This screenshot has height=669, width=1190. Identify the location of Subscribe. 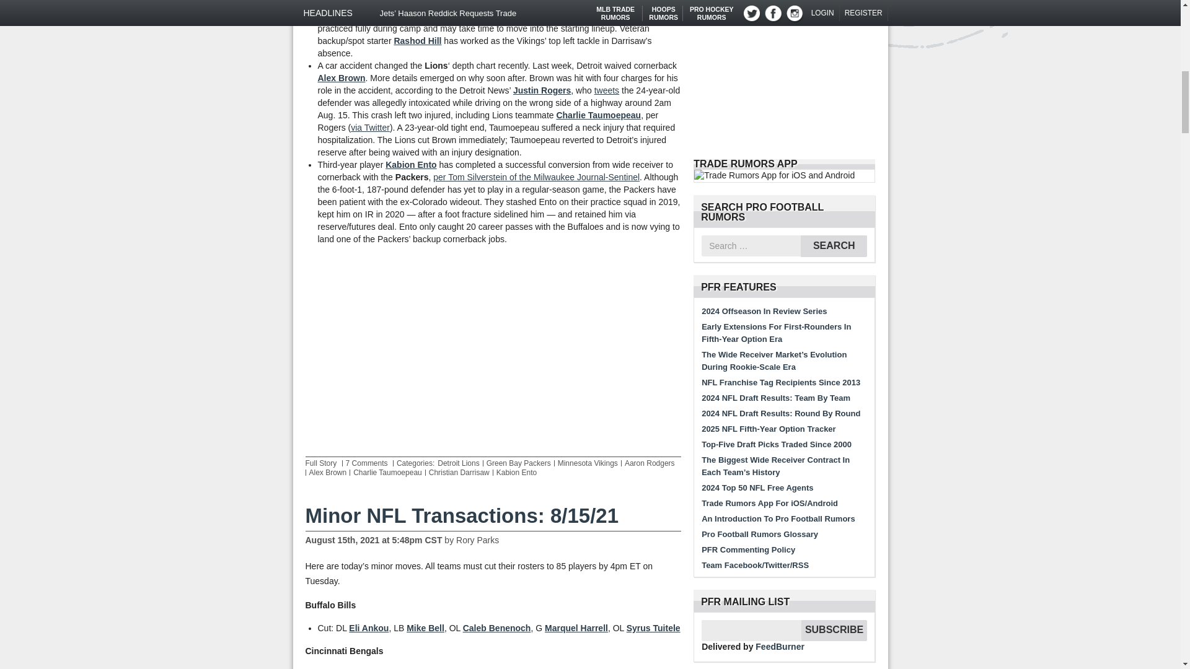
(834, 631).